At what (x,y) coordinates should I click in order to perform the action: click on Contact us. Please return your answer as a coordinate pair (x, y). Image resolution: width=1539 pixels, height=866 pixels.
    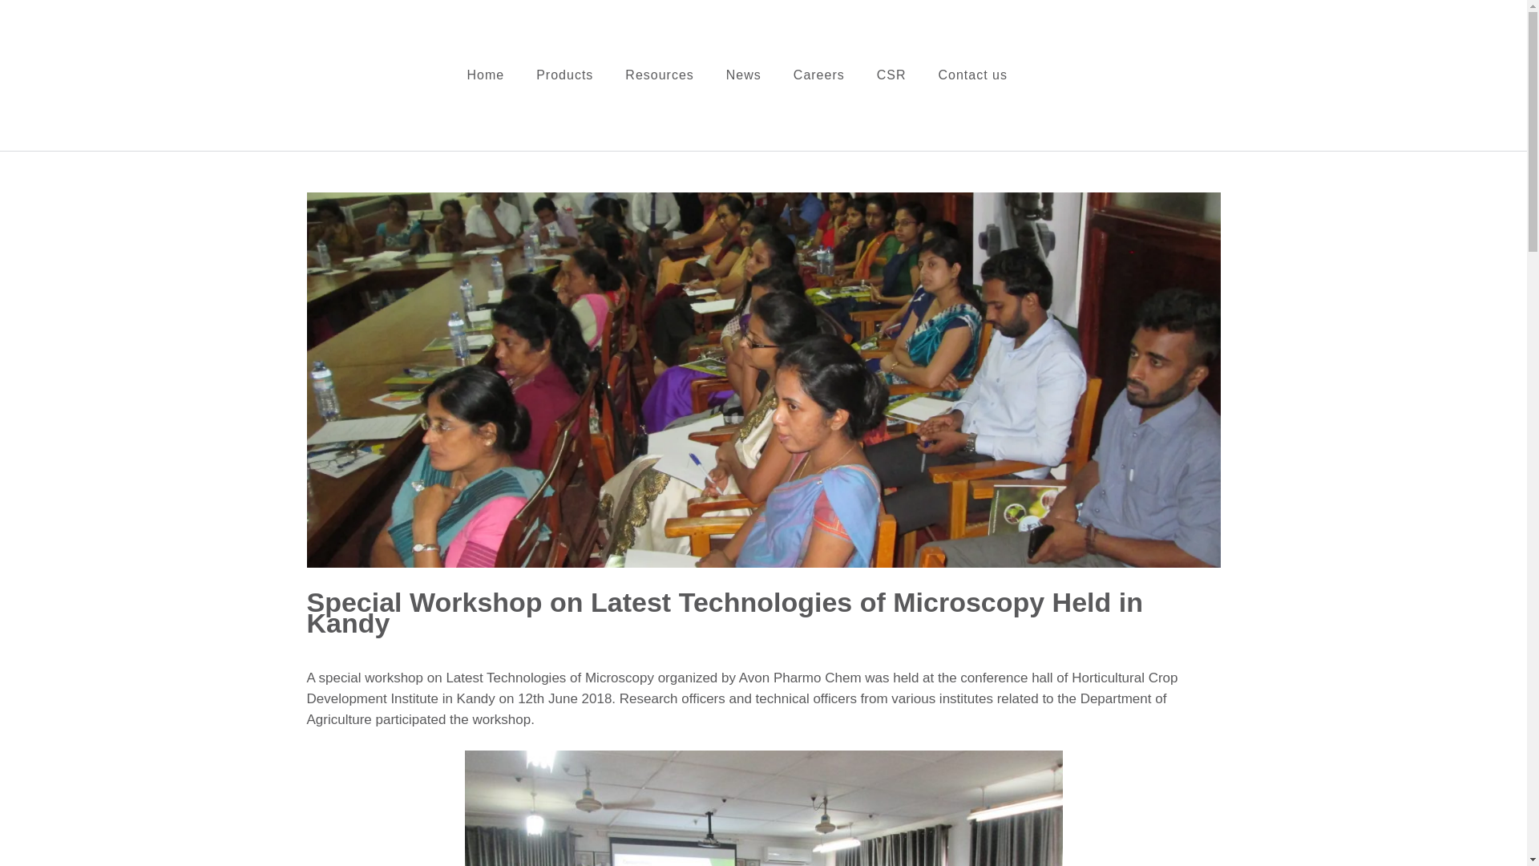
    Looking at the image, I should click on (973, 75).